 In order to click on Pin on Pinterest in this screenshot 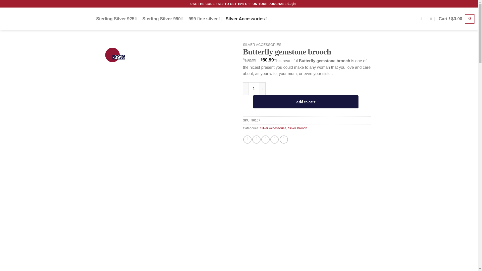, I will do `click(274, 140)`.